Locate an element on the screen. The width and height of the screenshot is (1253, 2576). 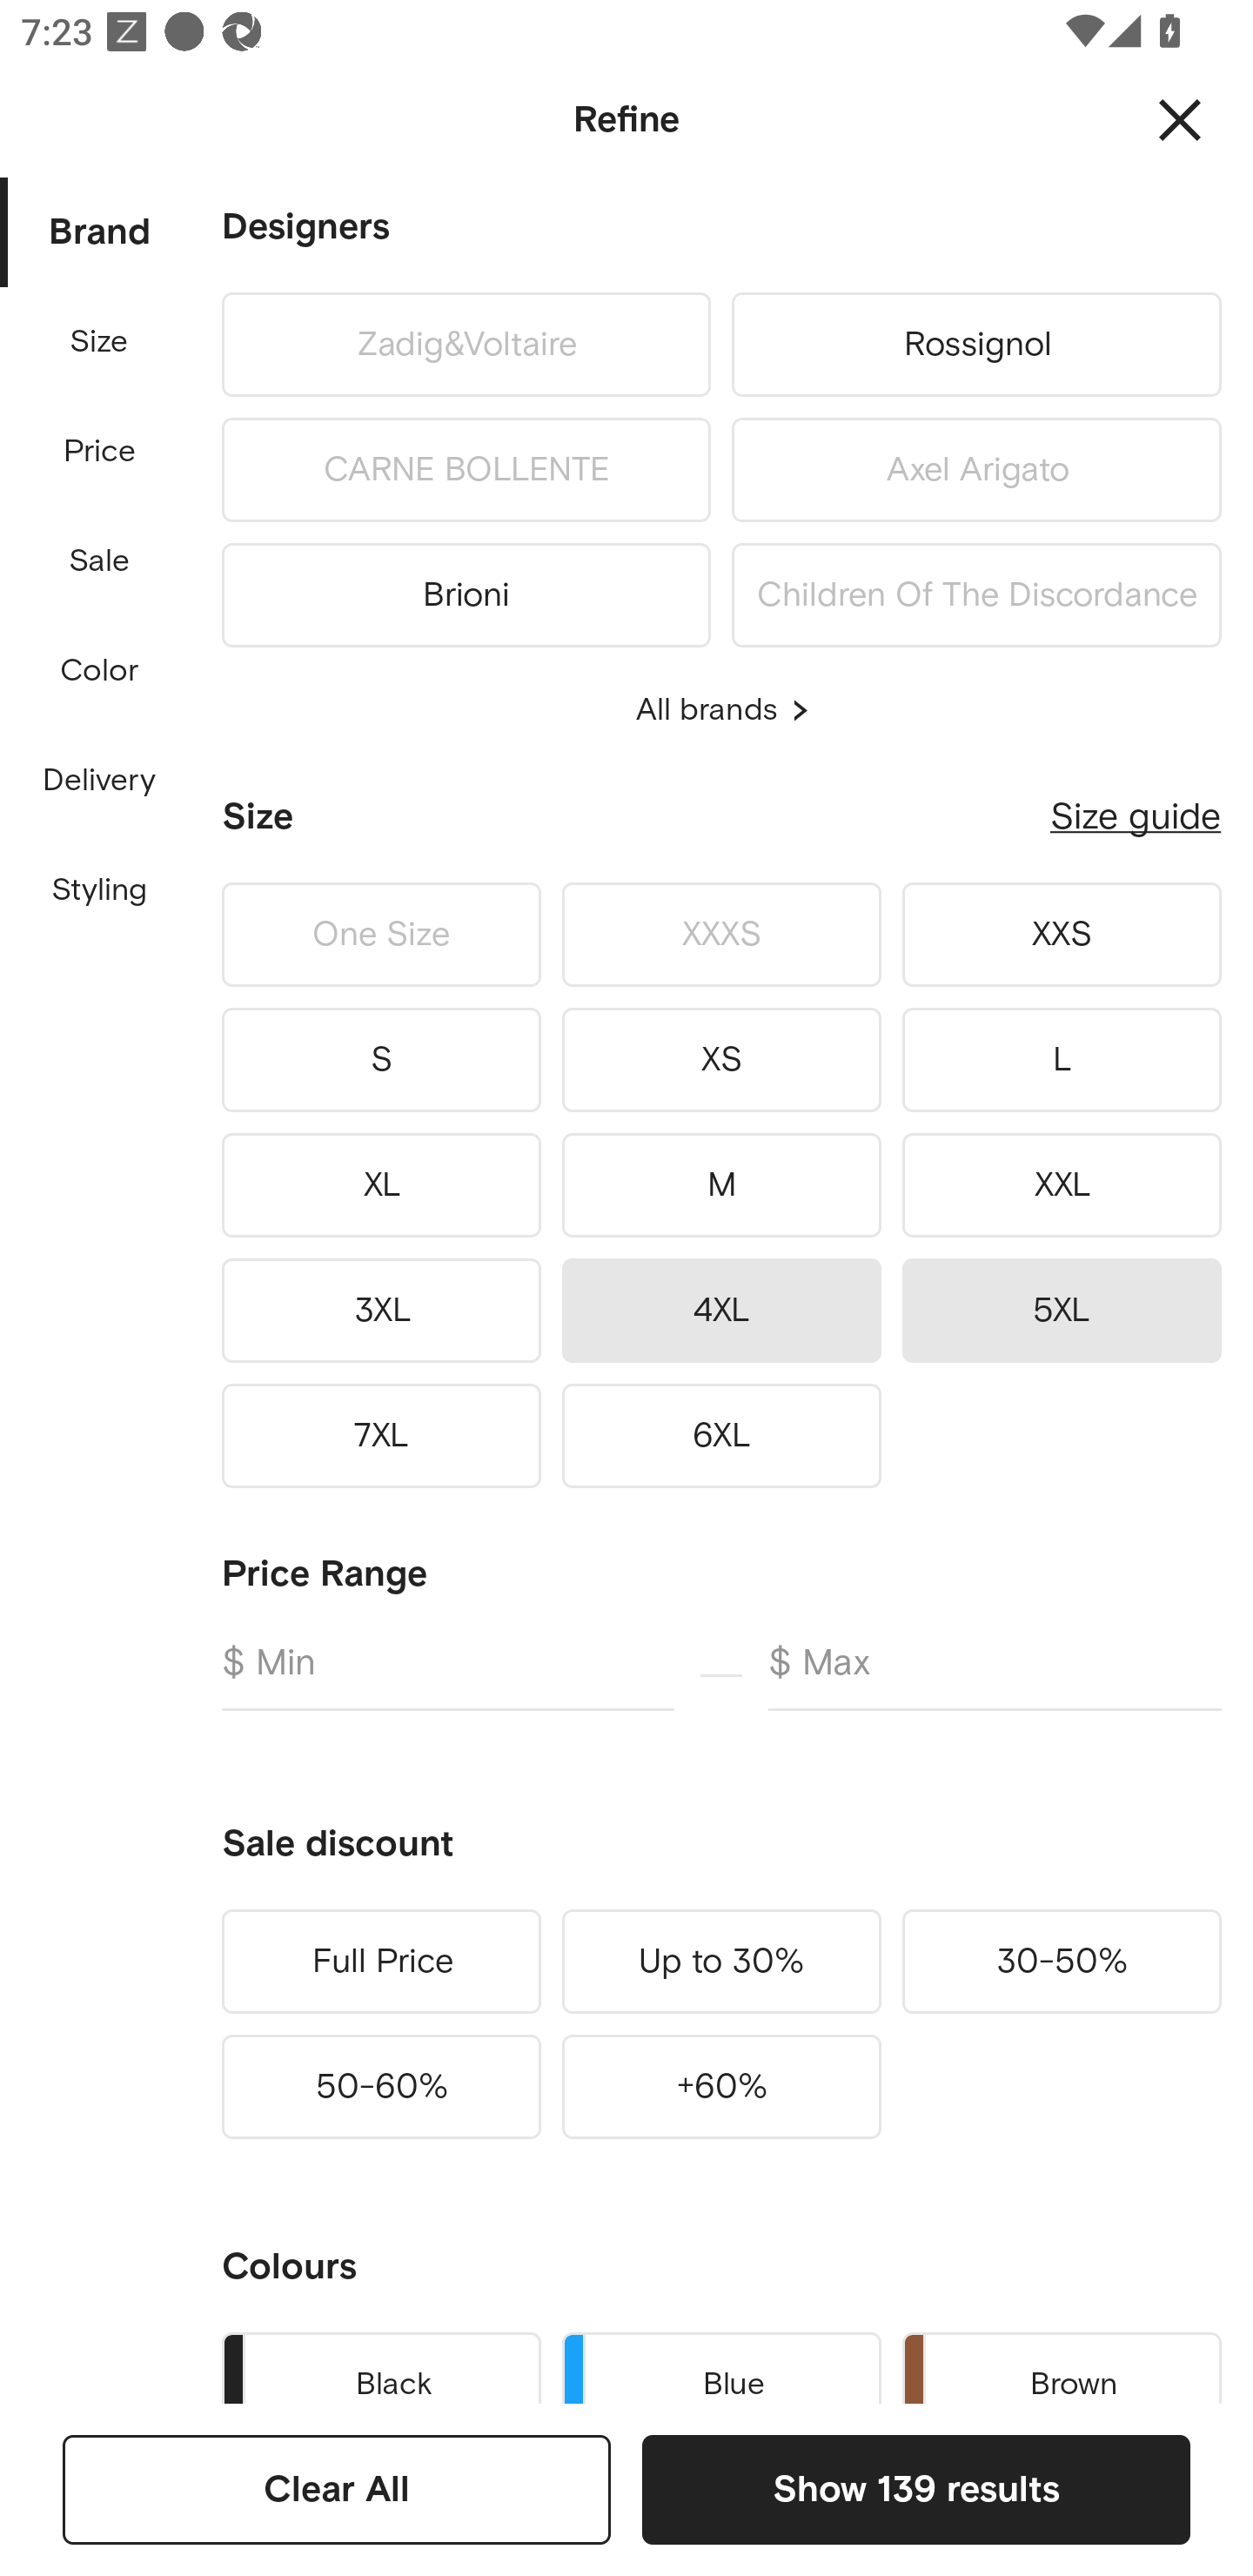
All brands is located at coordinates (721, 709).